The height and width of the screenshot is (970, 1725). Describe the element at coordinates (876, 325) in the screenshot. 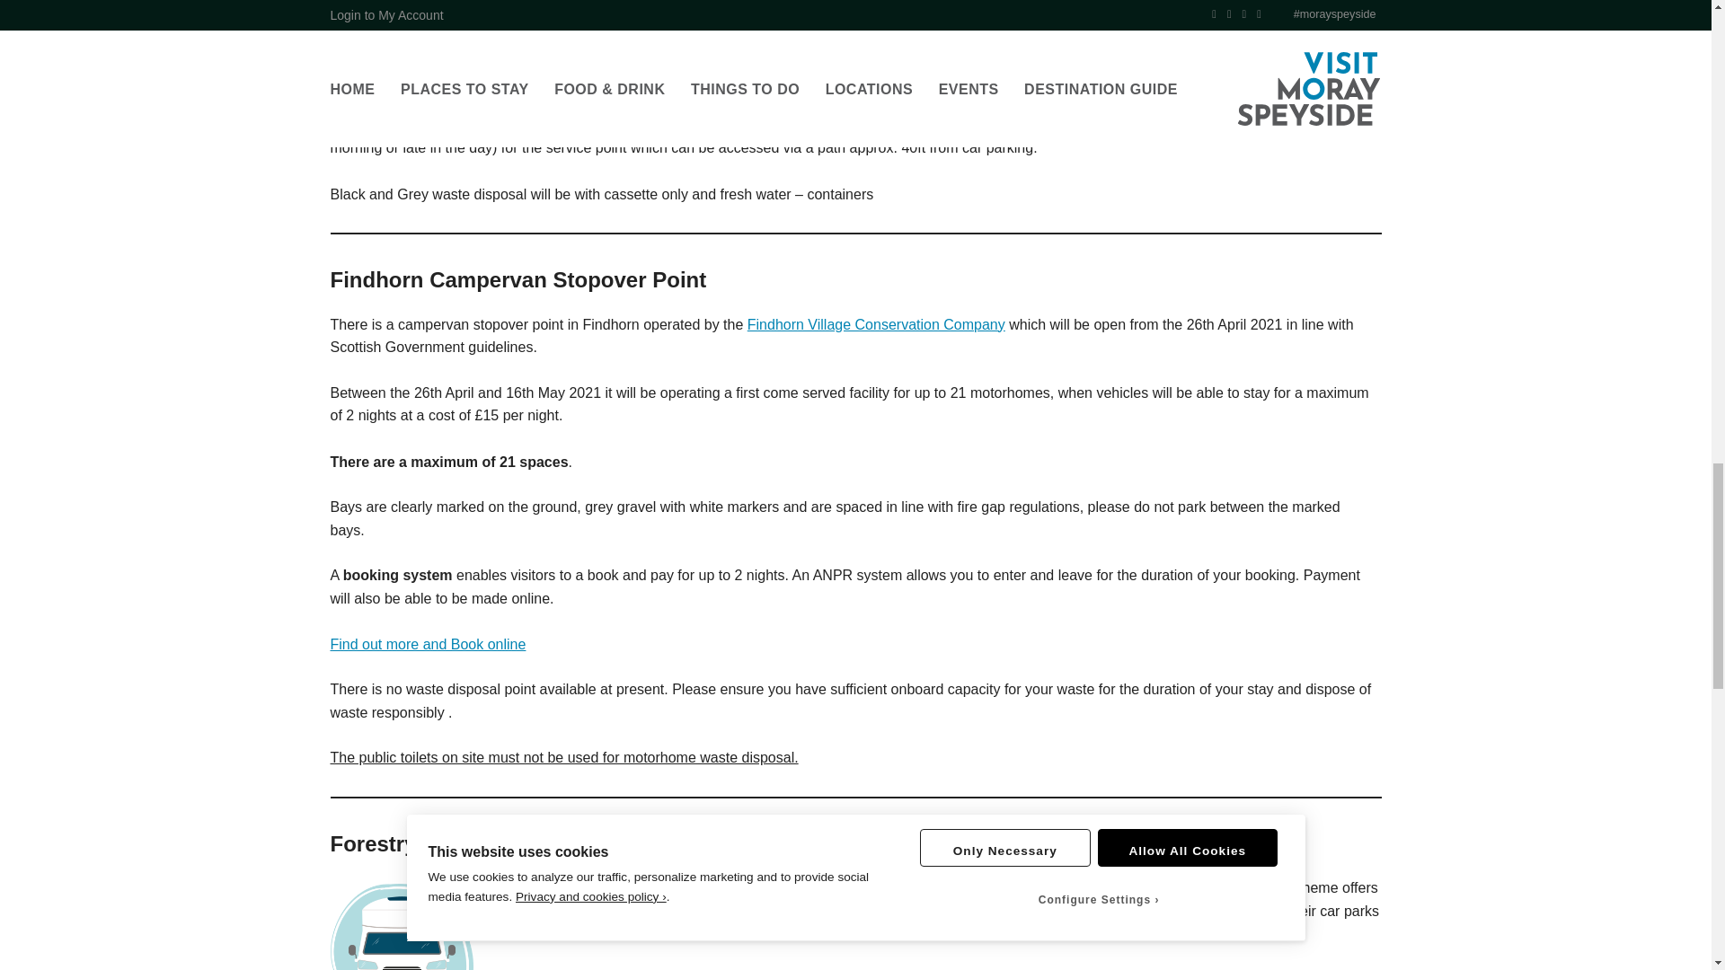

I see `Findhorn Village Conservation Company` at that location.